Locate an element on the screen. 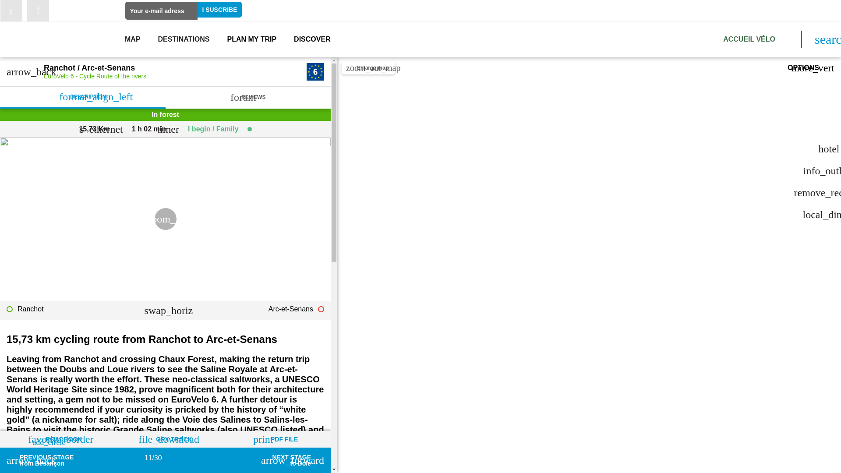 This screenshot has width=841, height=473. Our advices to prepare your trip in France is located at coordinates (251, 39).